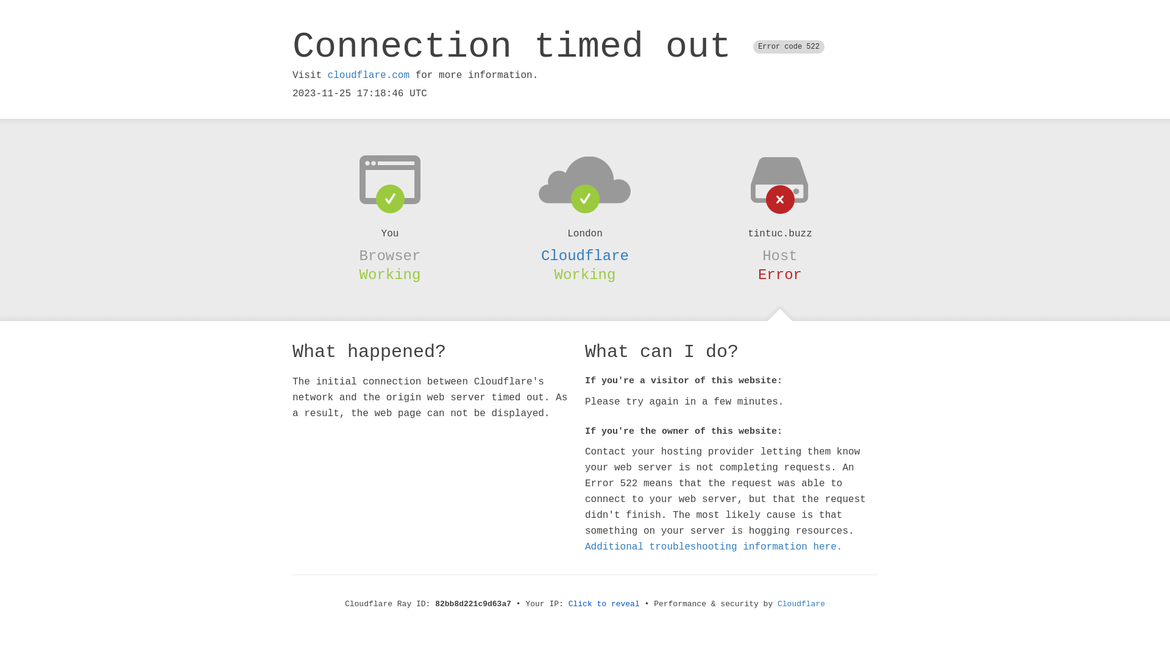 This screenshot has width=1170, height=658. Describe the element at coordinates (714, 547) in the screenshot. I see `Additional troubleshooting information here.` at that location.